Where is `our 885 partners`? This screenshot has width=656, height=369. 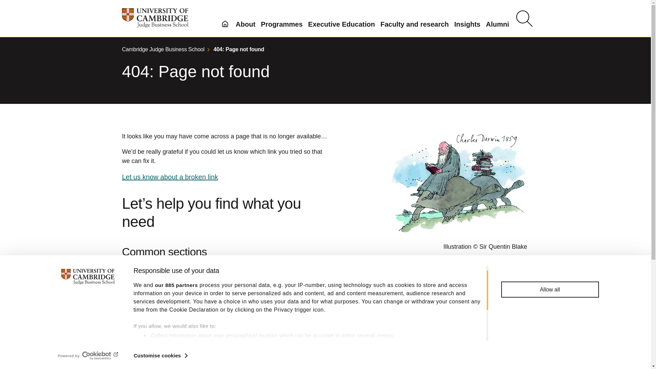
our 885 partners is located at coordinates (176, 285).